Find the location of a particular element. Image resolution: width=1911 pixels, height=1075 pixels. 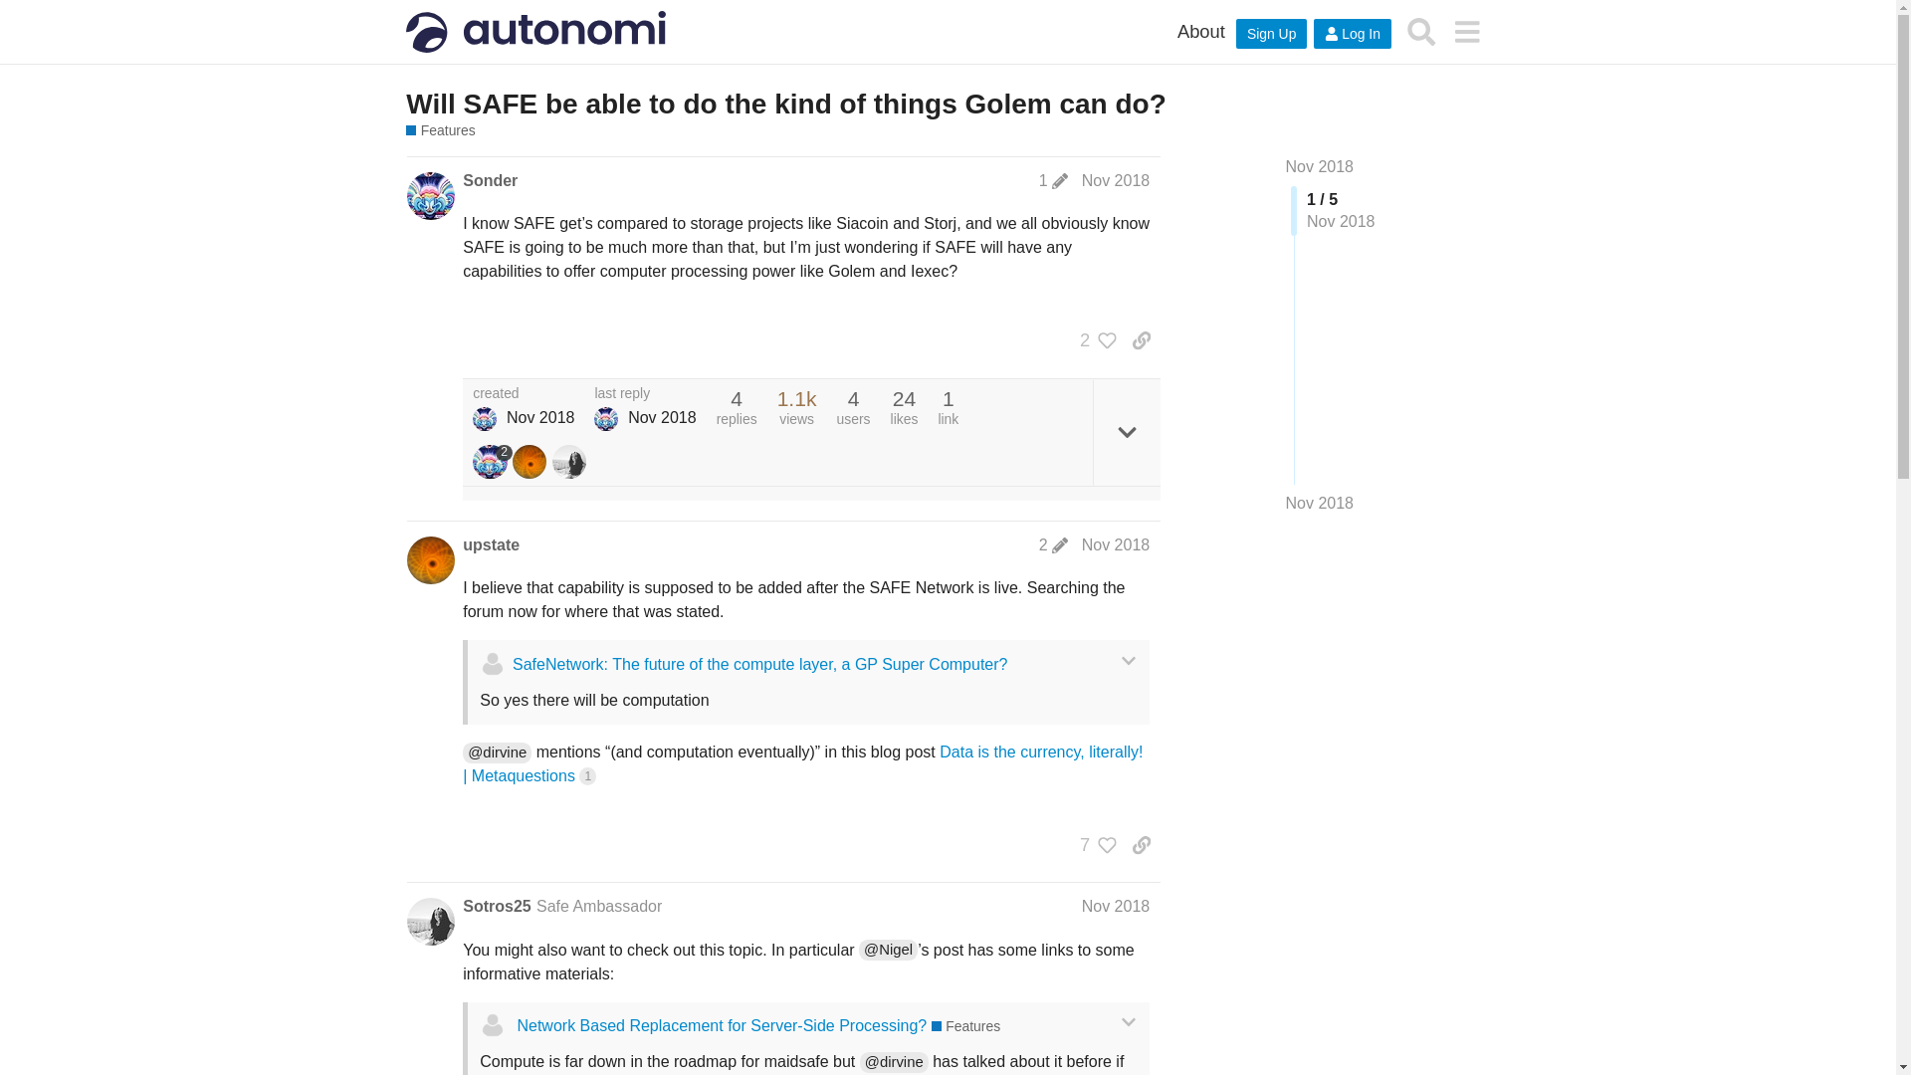

Will SAFE be able to do the kind of things Golem can do? is located at coordinates (785, 104).